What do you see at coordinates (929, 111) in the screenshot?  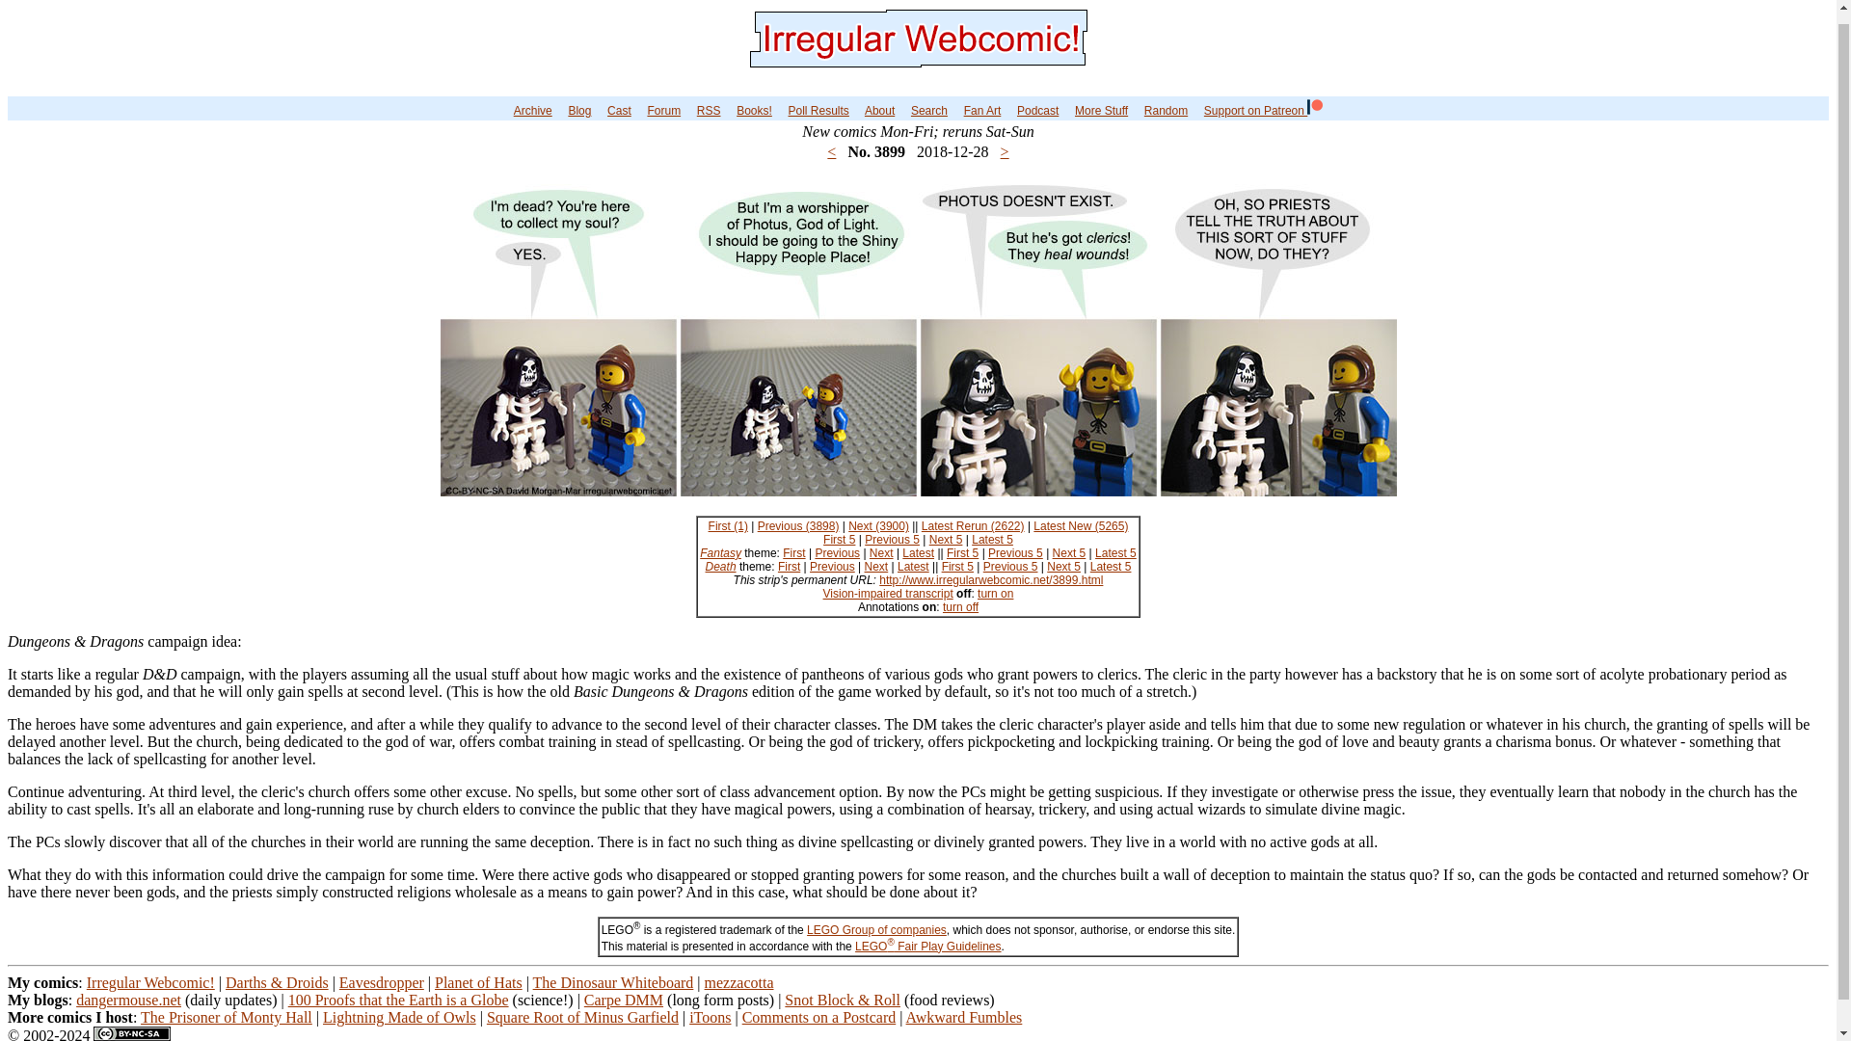 I see `Search` at bounding box center [929, 111].